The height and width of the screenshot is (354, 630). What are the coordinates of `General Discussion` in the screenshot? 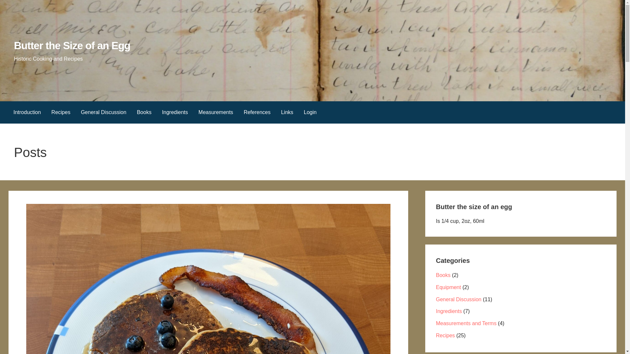 It's located at (104, 112).